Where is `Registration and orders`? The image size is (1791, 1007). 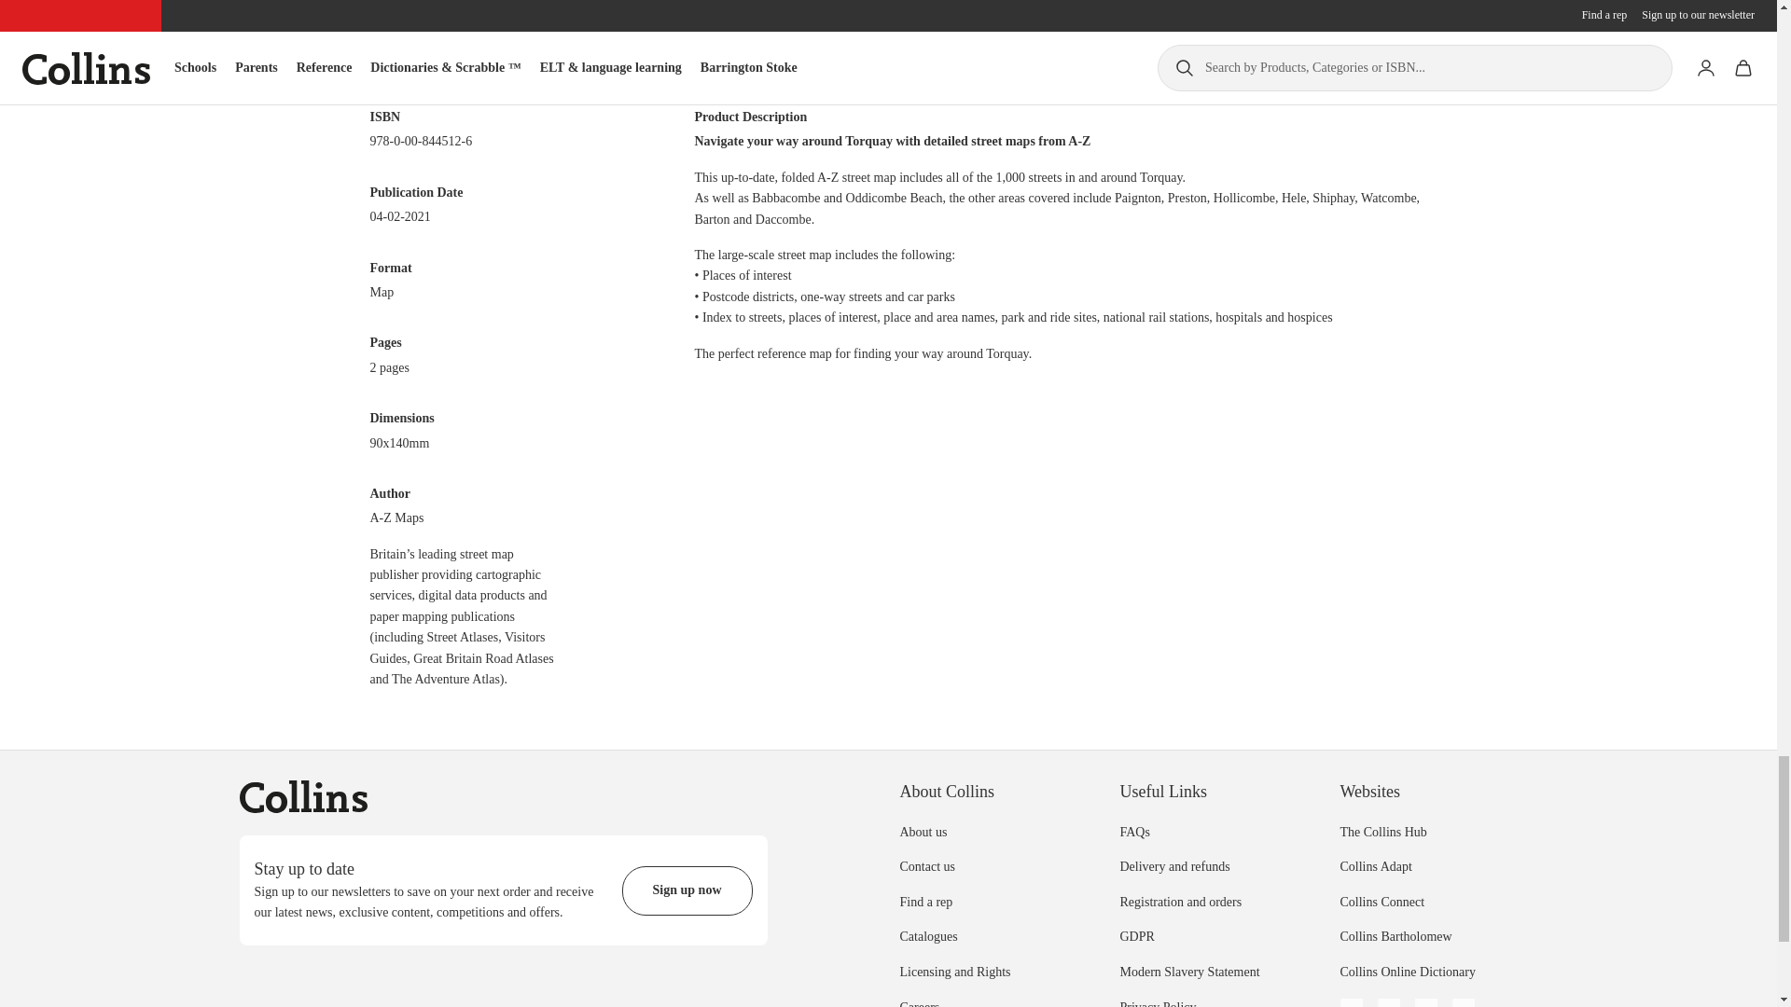
Registration and orders is located at coordinates (1180, 903).